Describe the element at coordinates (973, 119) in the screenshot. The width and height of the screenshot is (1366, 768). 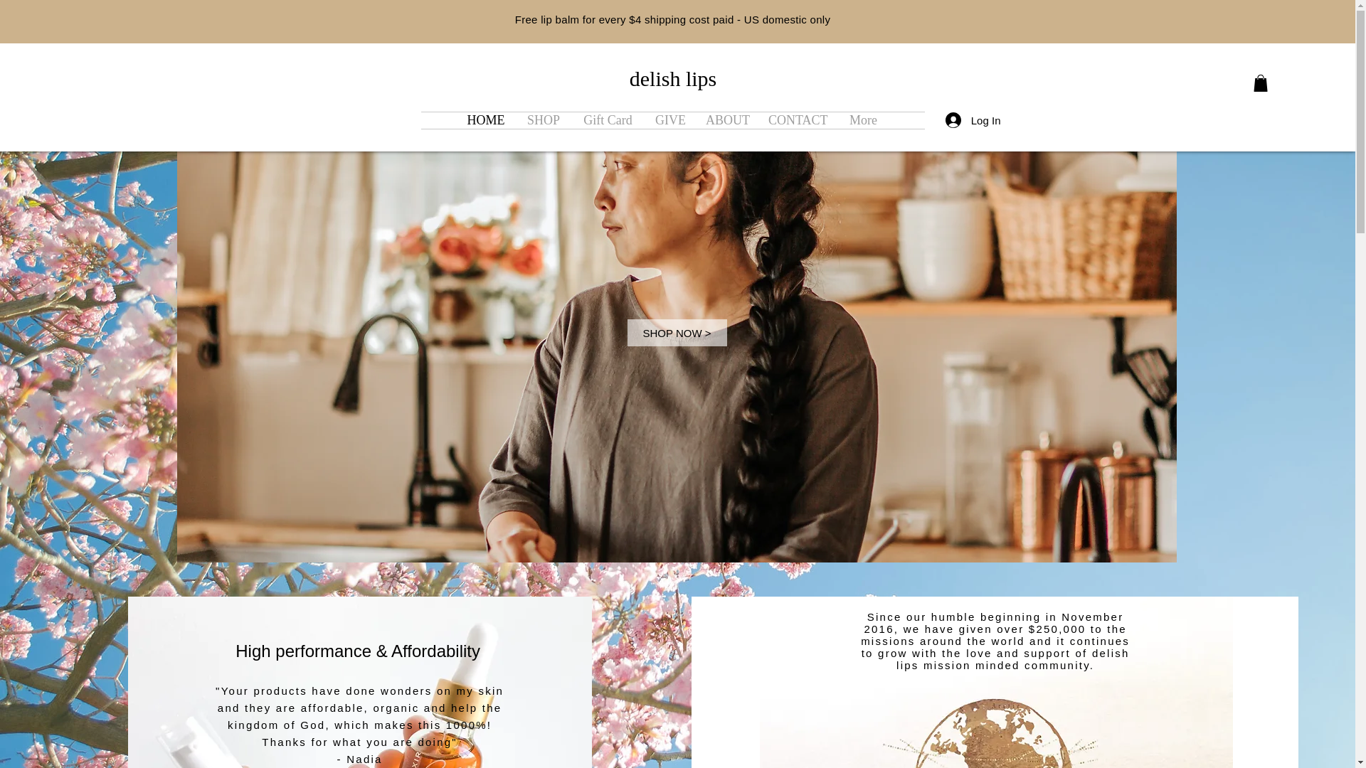
I see `Log In` at that location.